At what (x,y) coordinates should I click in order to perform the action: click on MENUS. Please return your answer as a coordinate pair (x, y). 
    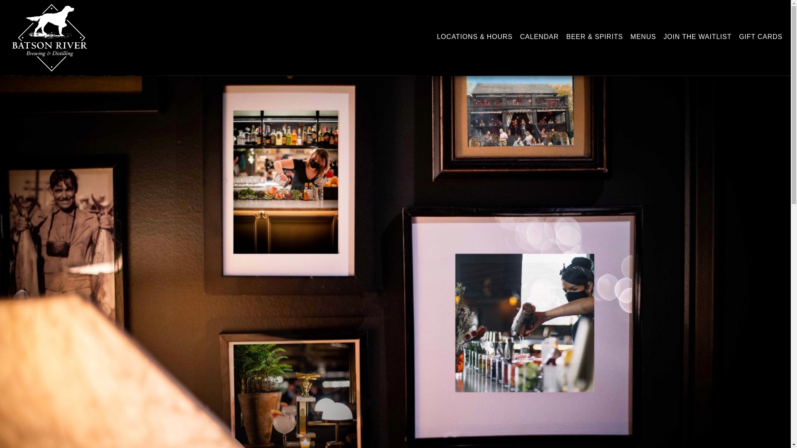
    Looking at the image, I should click on (643, 37).